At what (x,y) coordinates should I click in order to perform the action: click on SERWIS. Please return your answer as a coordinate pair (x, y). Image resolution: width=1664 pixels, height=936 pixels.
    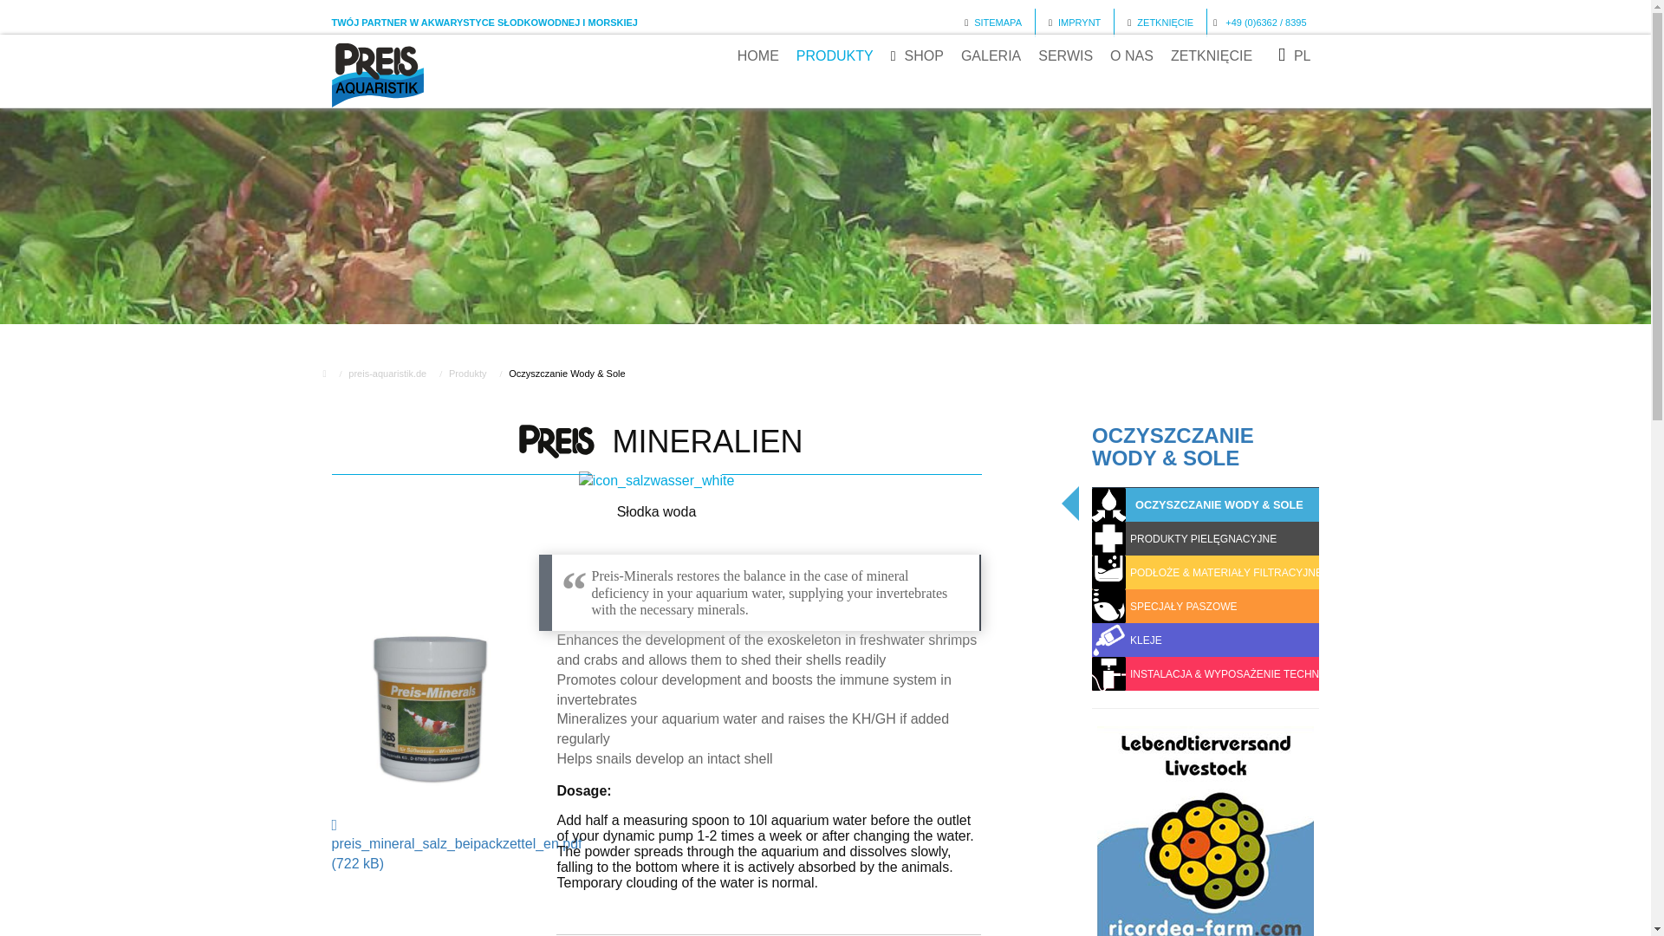
    Looking at the image, I should click on (1066, 55).